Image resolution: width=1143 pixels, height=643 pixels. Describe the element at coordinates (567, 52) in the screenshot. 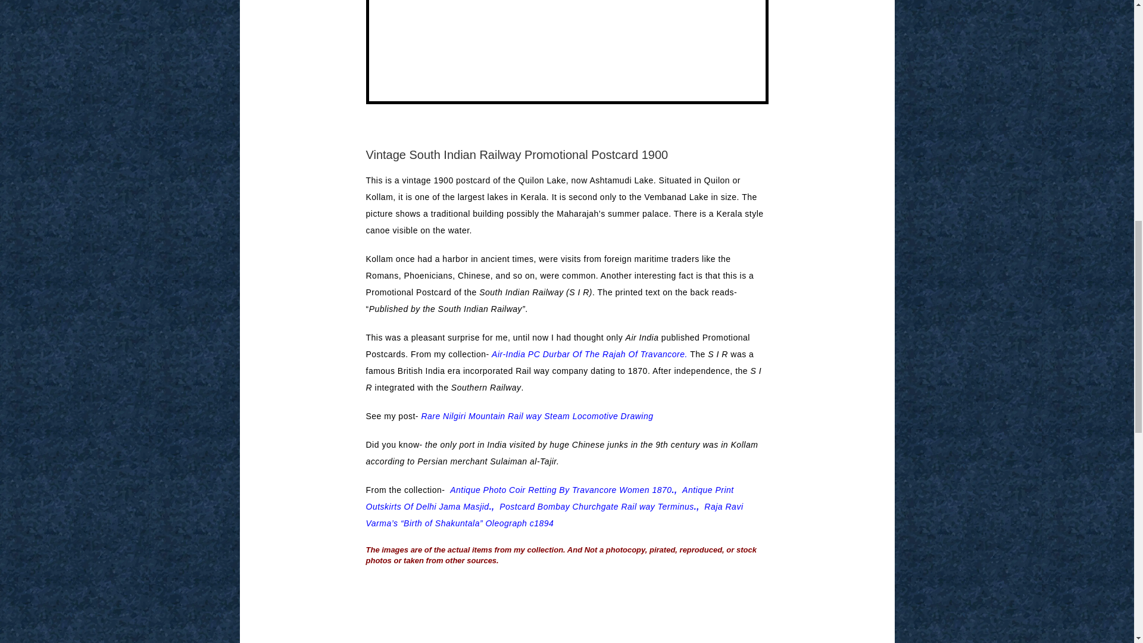

I see `View Larger Image` at that location.